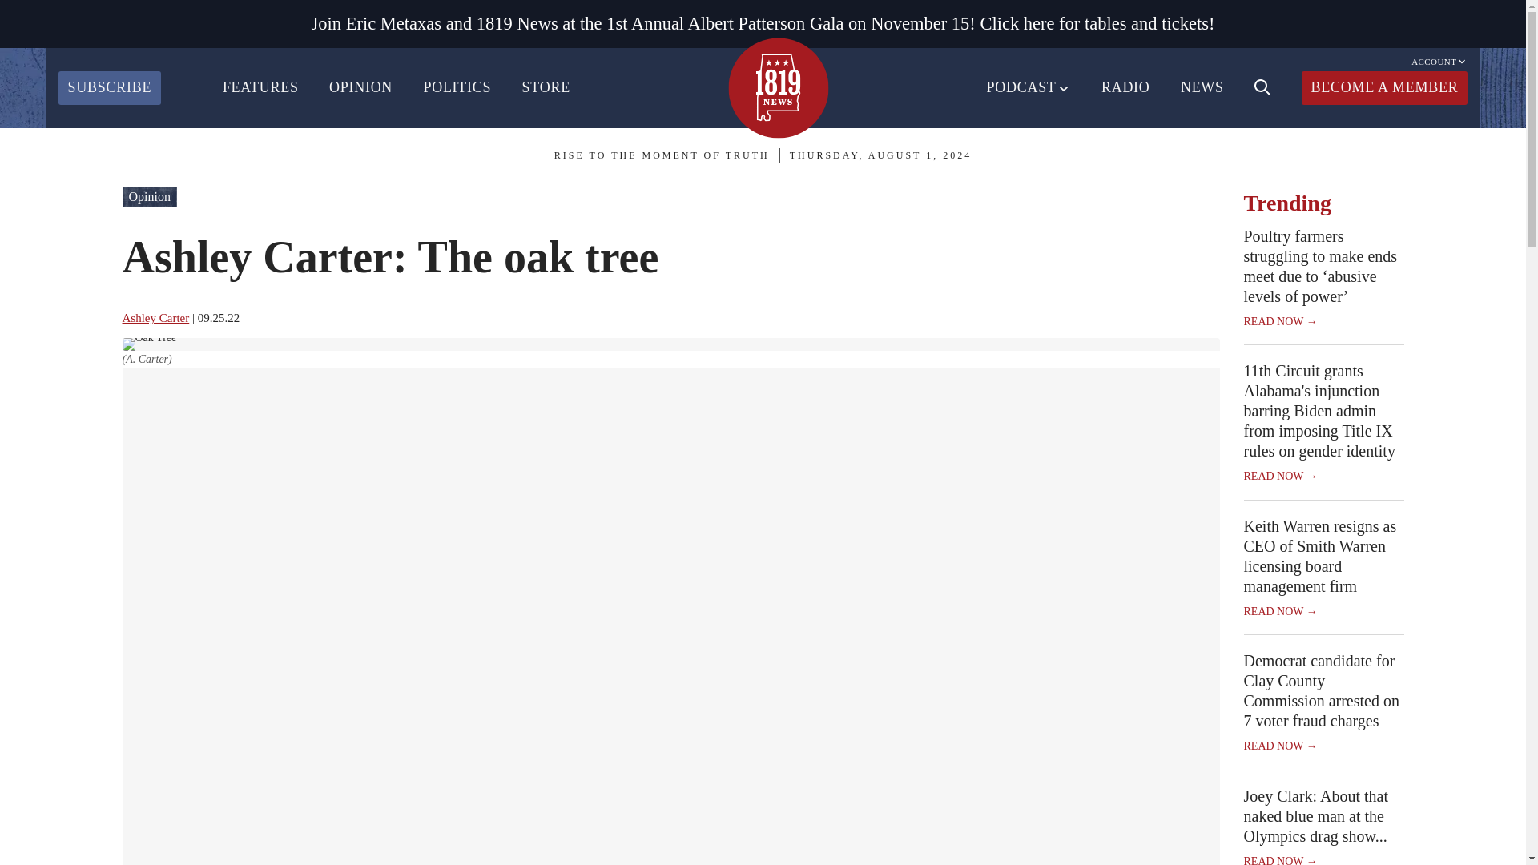  What do you see at coordinates (109, 87) in the screenshot?
I see `SUBSCRIBE` at bounding box center [109, 87].